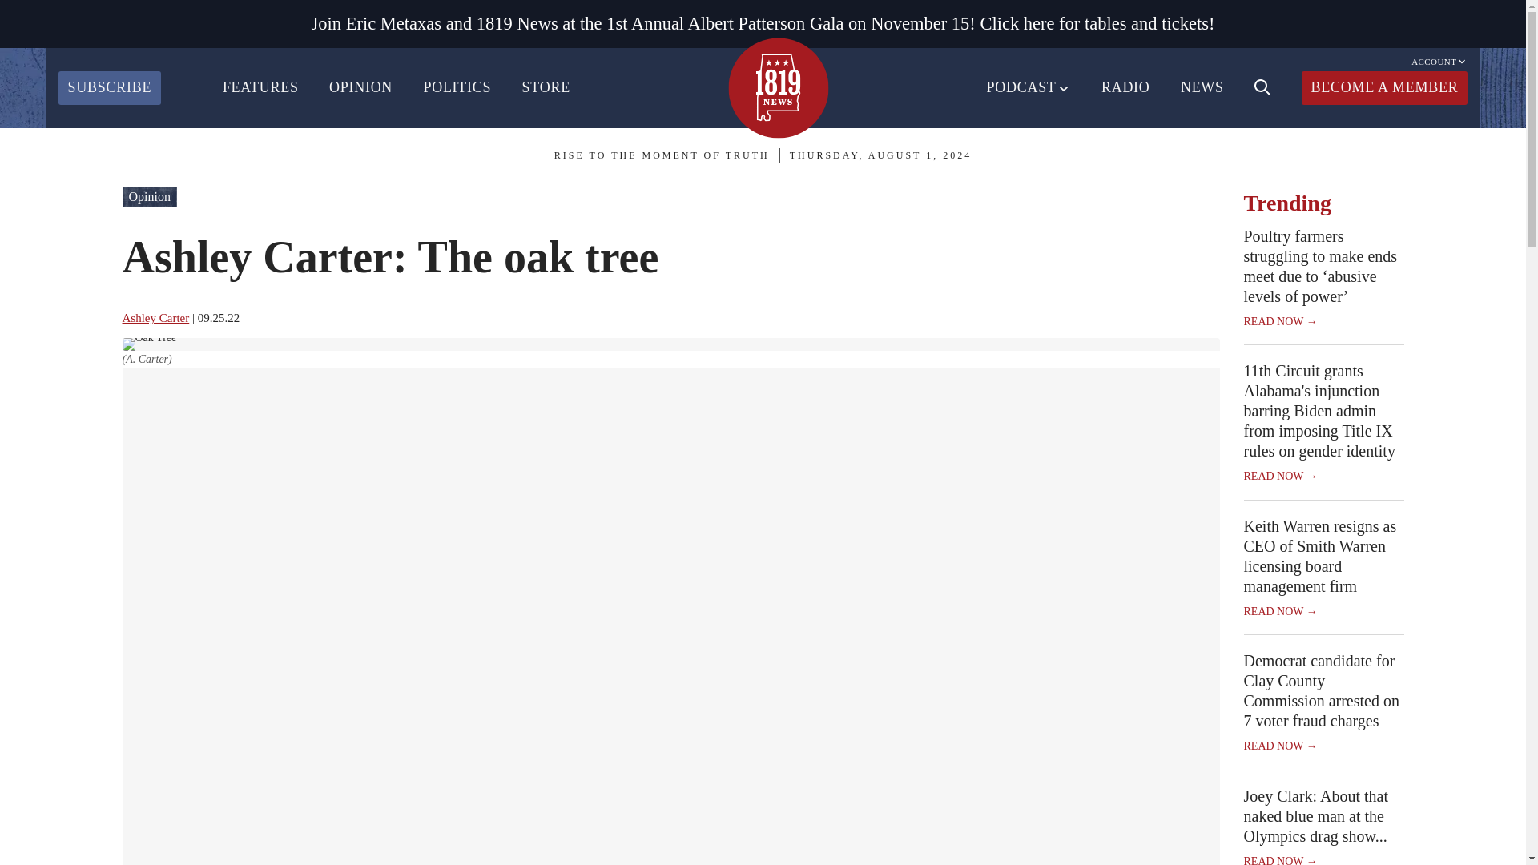  What do you see at coordinates (109, 87) in the screenshot?
I see `SUBSCRIBE` at bounding box center [109, 87].